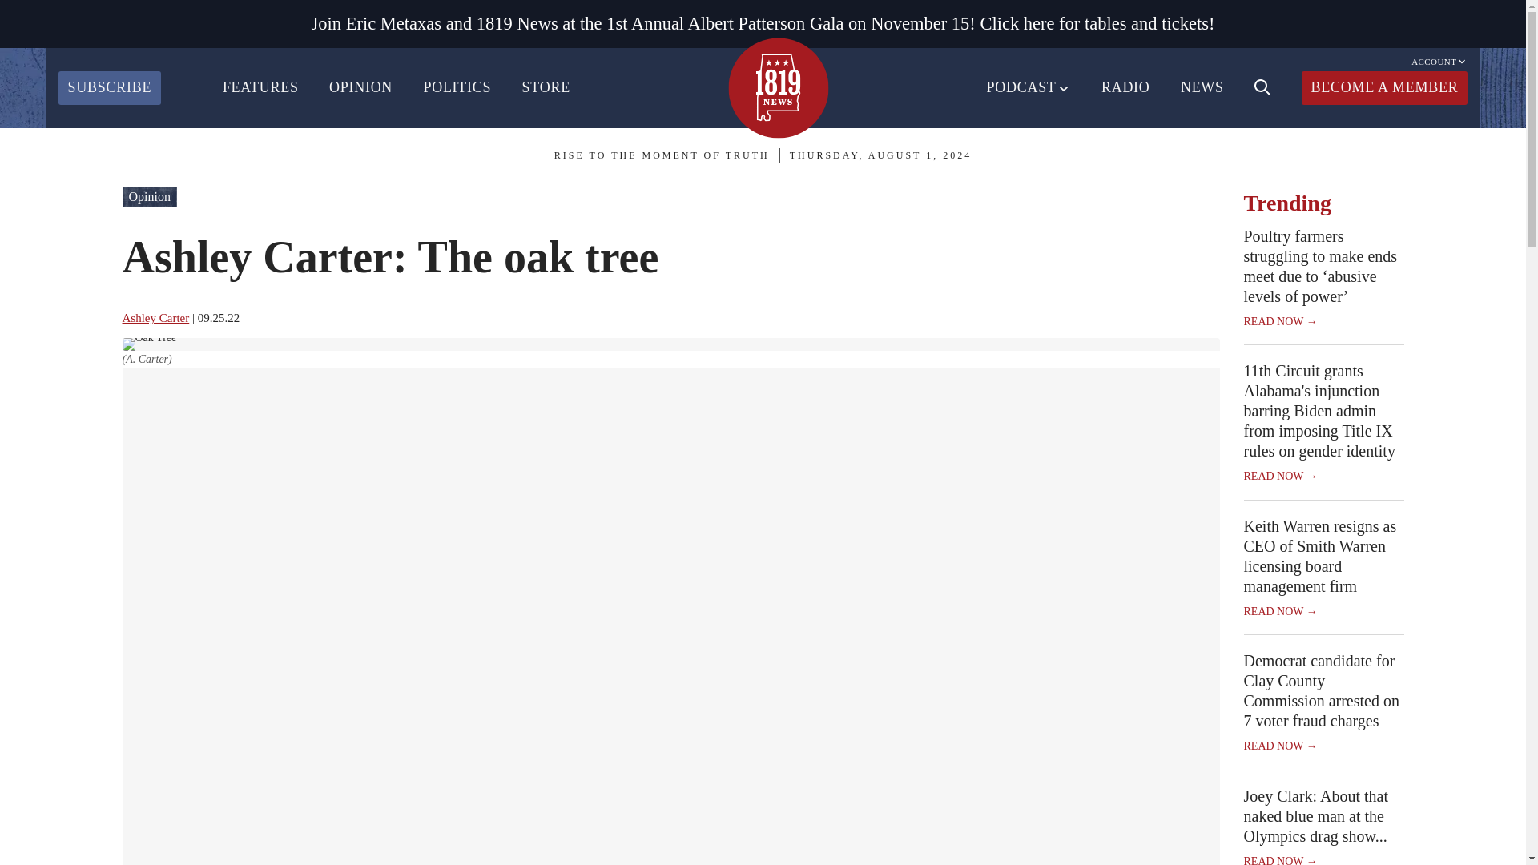  What do you see at coordinates (109, 87) in the screenshot?
I see `SUBSCRIBE` at bounding box center [109, 87].